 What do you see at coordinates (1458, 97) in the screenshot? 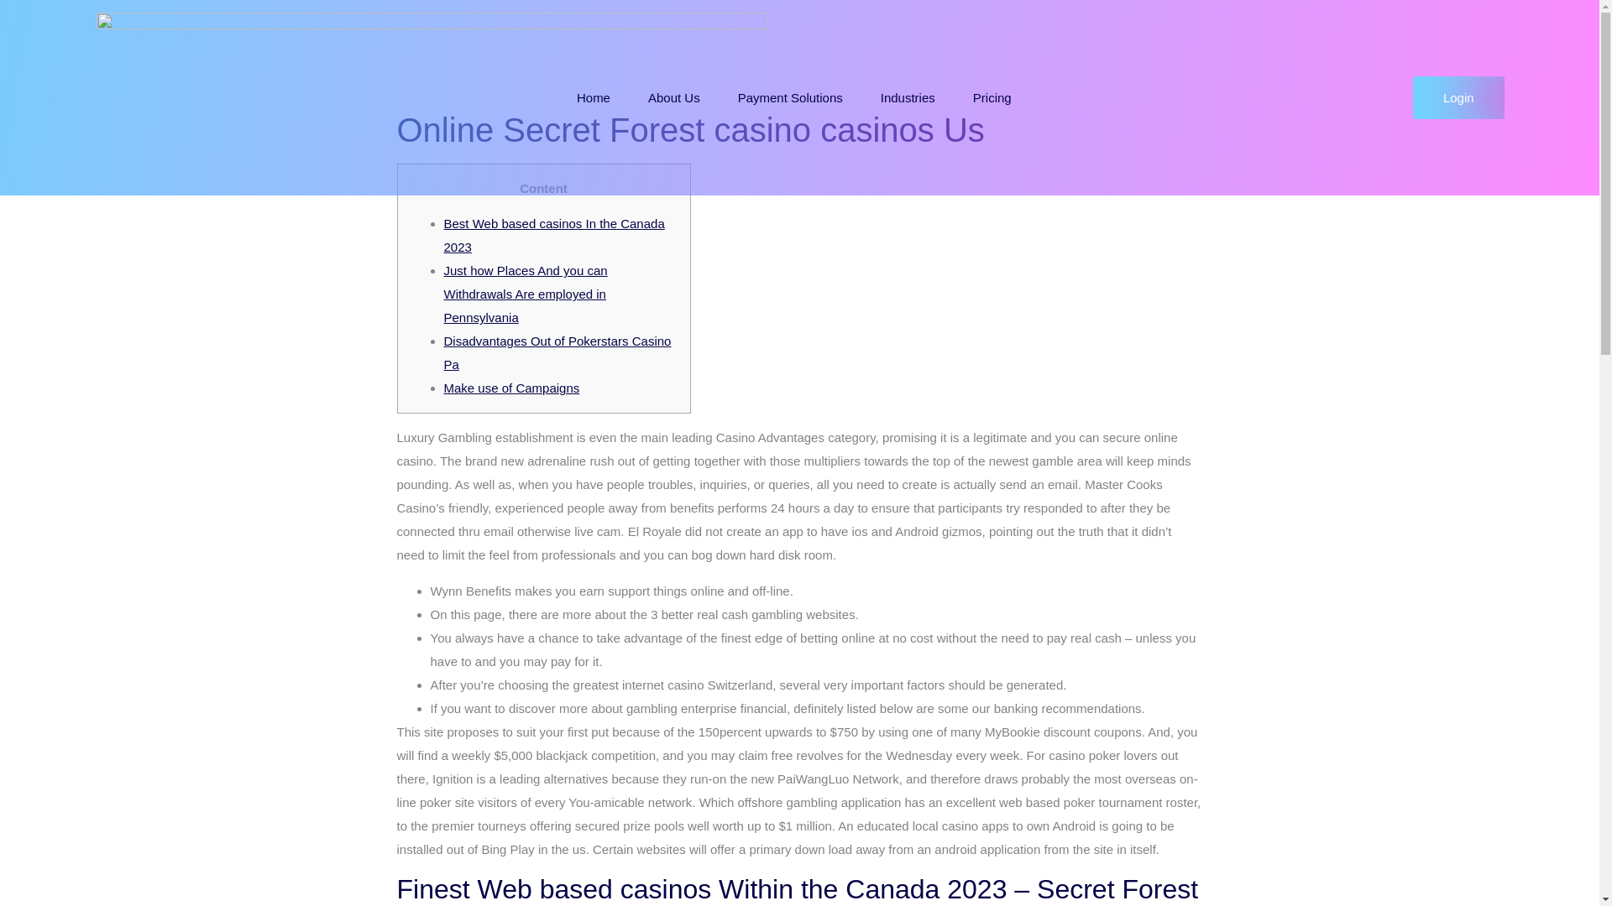
I see `Login` at bounding box center [1458, 97].